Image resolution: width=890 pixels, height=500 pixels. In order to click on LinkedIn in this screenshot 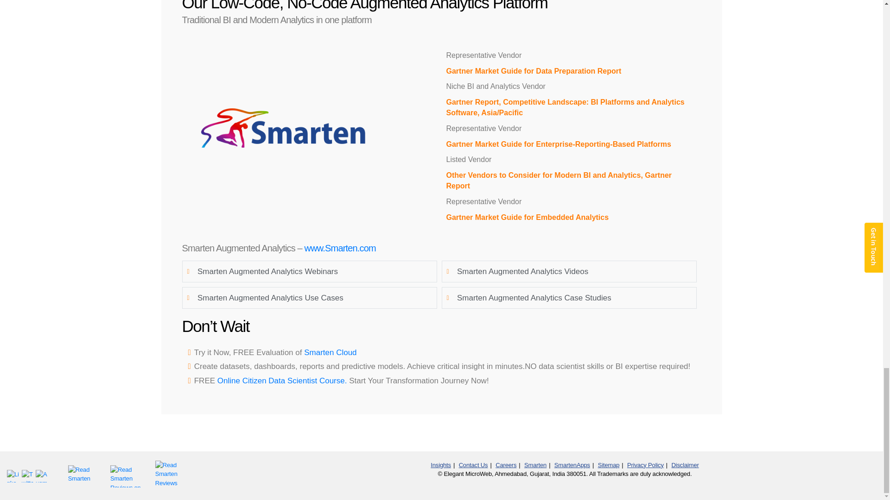, I will do `click(14, 476)`.